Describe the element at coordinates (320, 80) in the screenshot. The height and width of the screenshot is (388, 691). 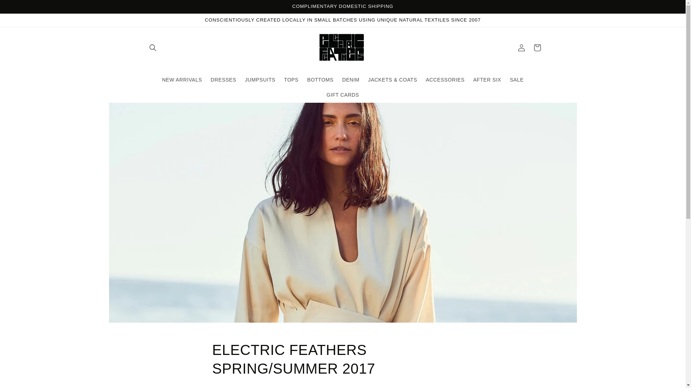
I see `BOTTOMS` at that location.